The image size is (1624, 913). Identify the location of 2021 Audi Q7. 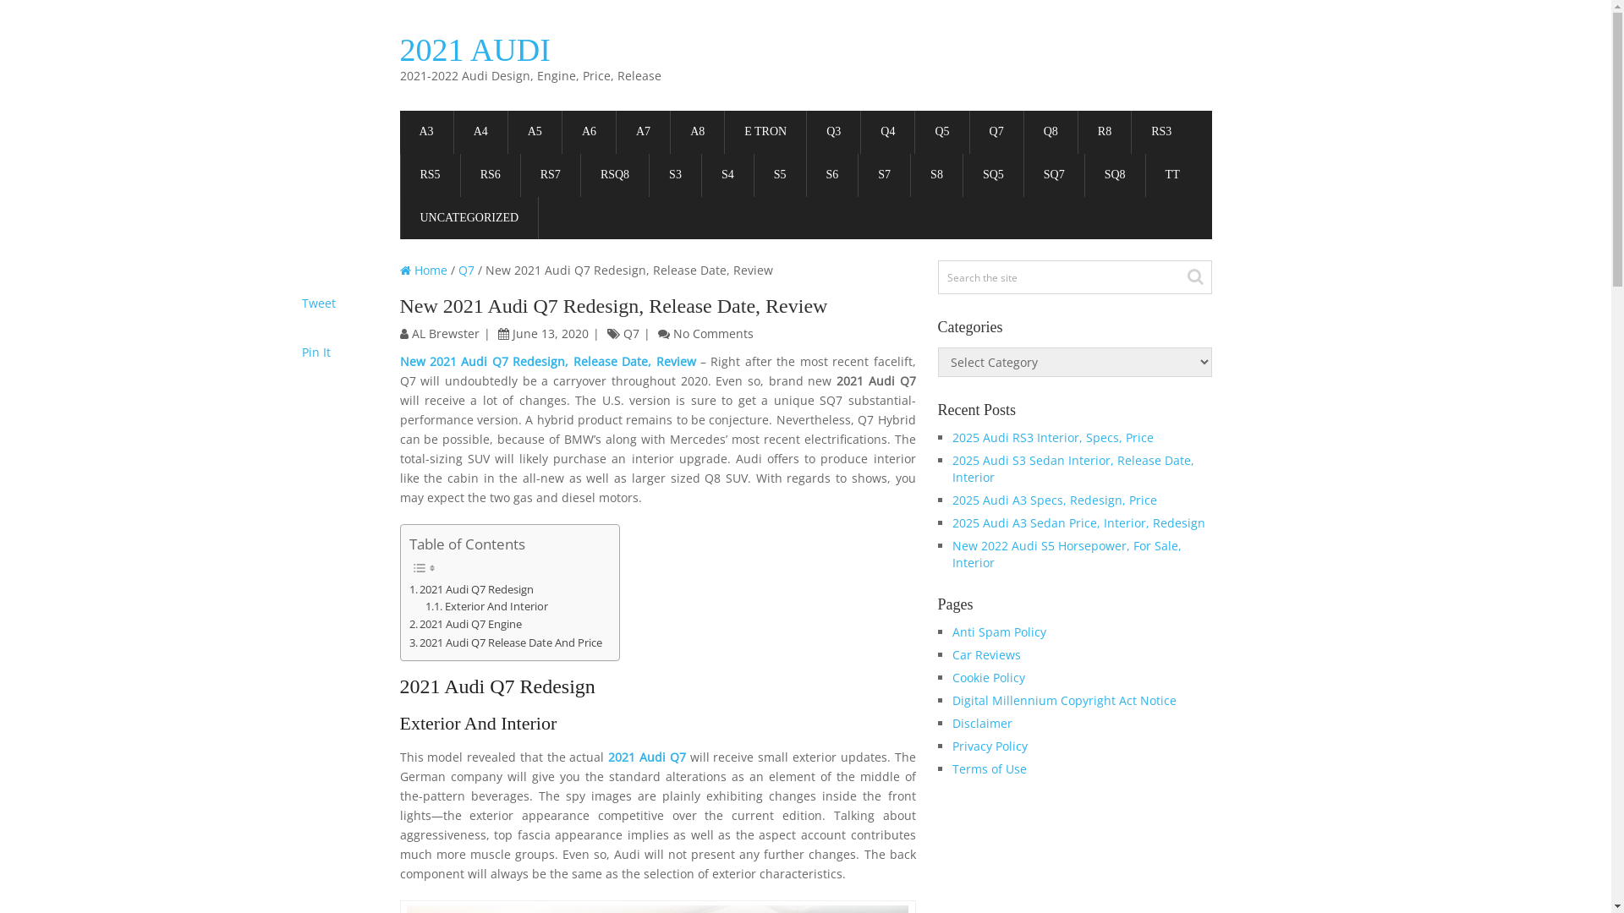
(647, 757).